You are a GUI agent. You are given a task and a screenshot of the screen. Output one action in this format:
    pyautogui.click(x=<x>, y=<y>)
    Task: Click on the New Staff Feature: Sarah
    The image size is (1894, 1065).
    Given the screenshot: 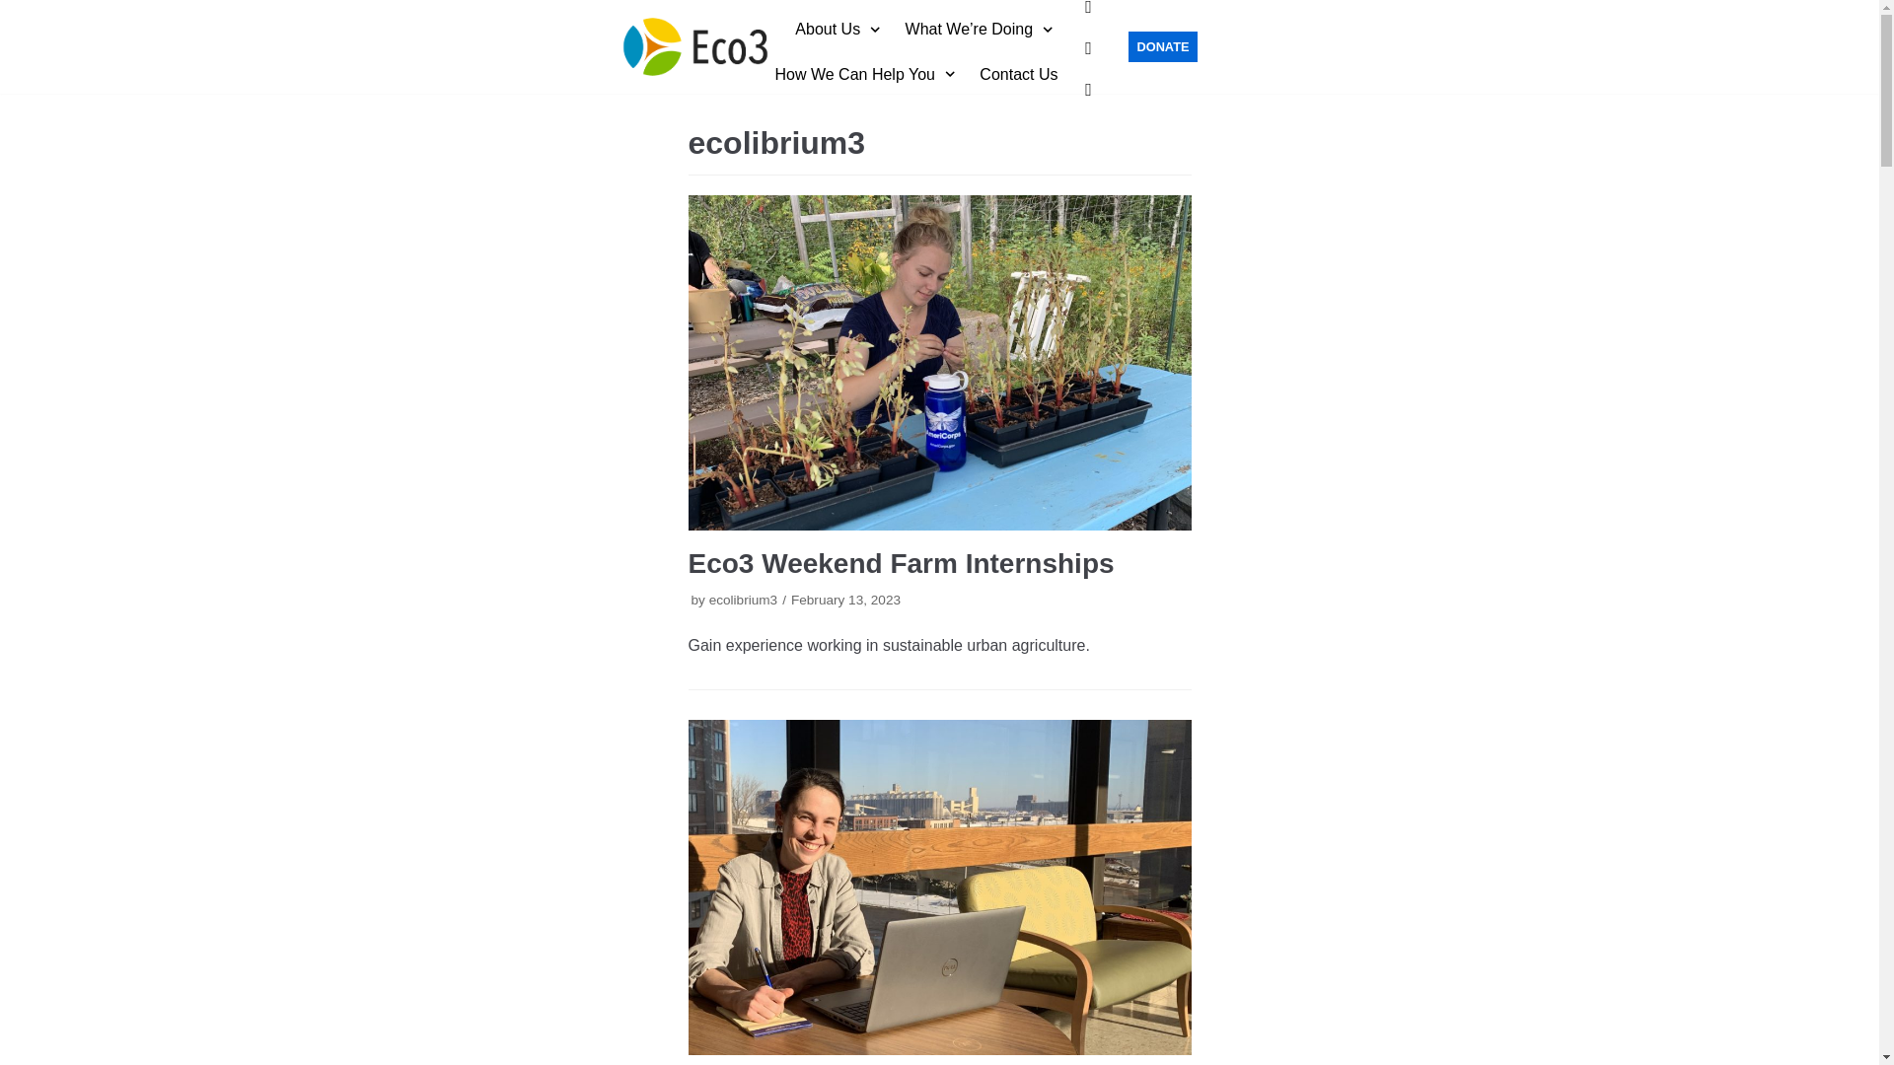 What is the action you would take?
    pyautogui.click(x=939, y=887)
    